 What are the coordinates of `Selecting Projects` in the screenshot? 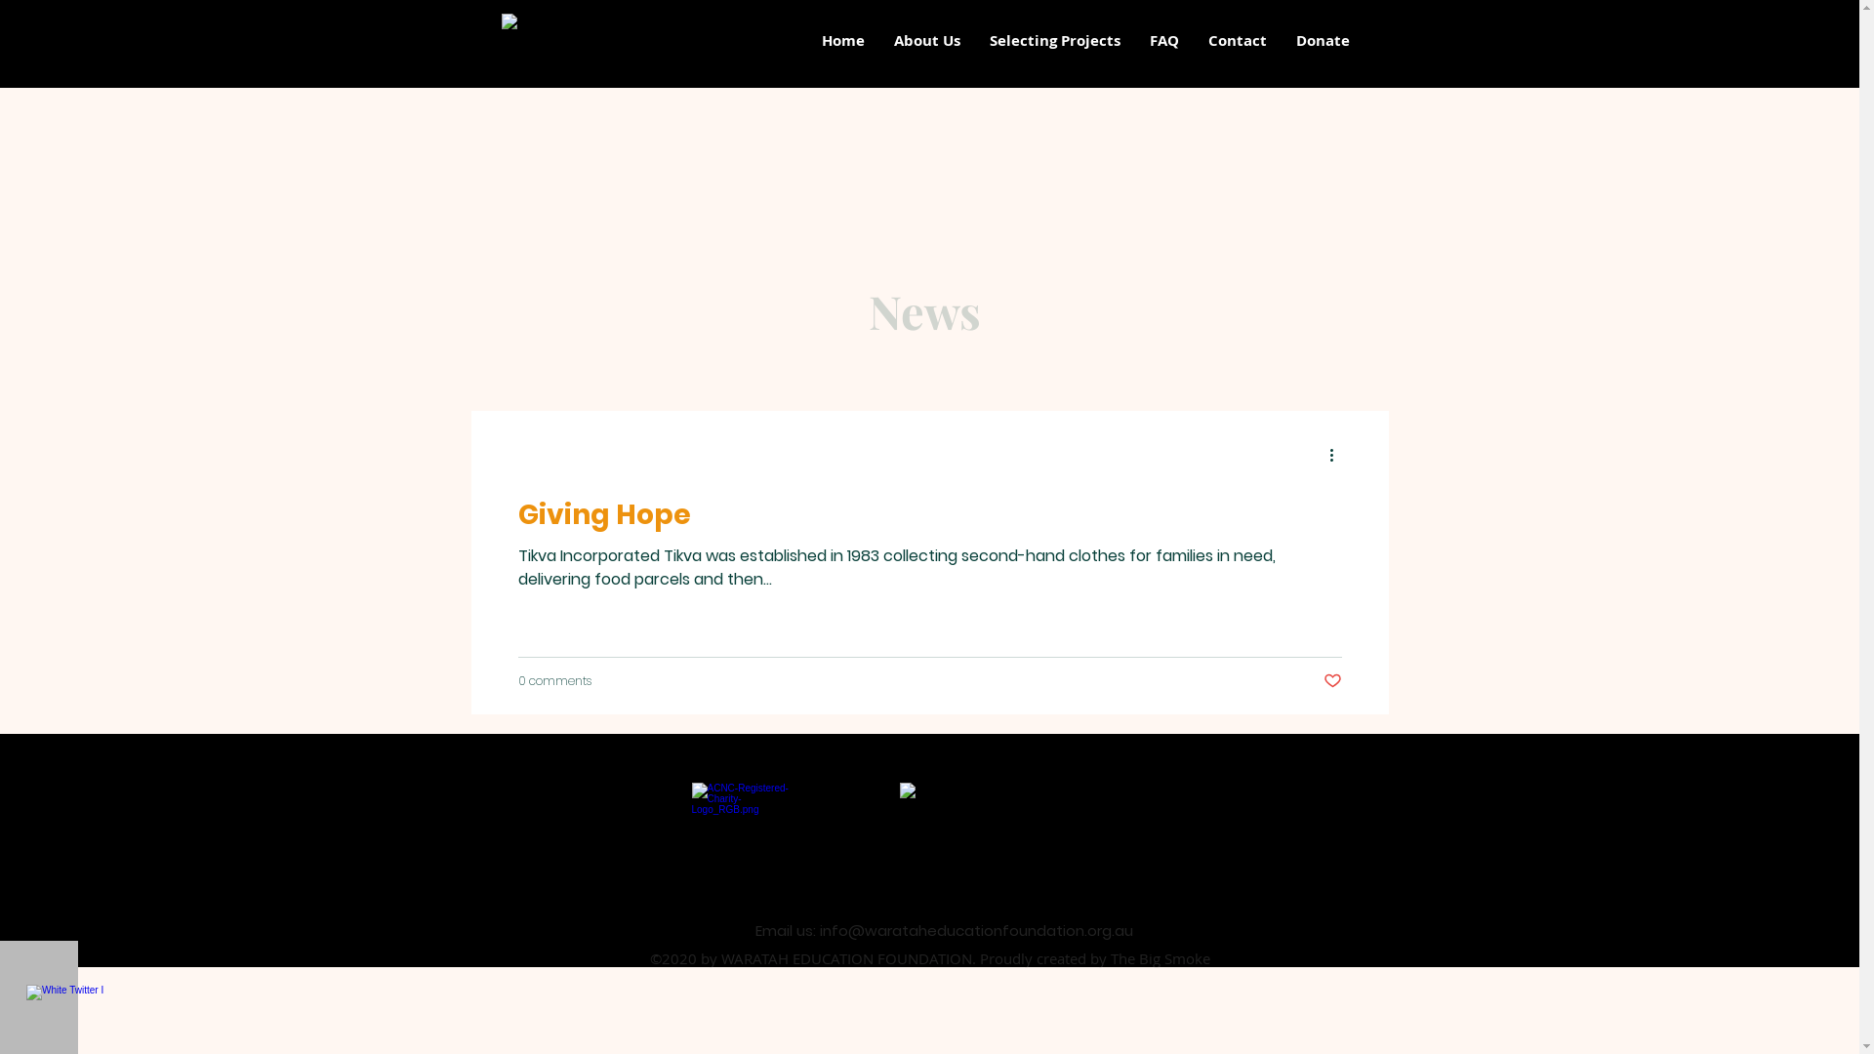 It's located at (1054, 41).